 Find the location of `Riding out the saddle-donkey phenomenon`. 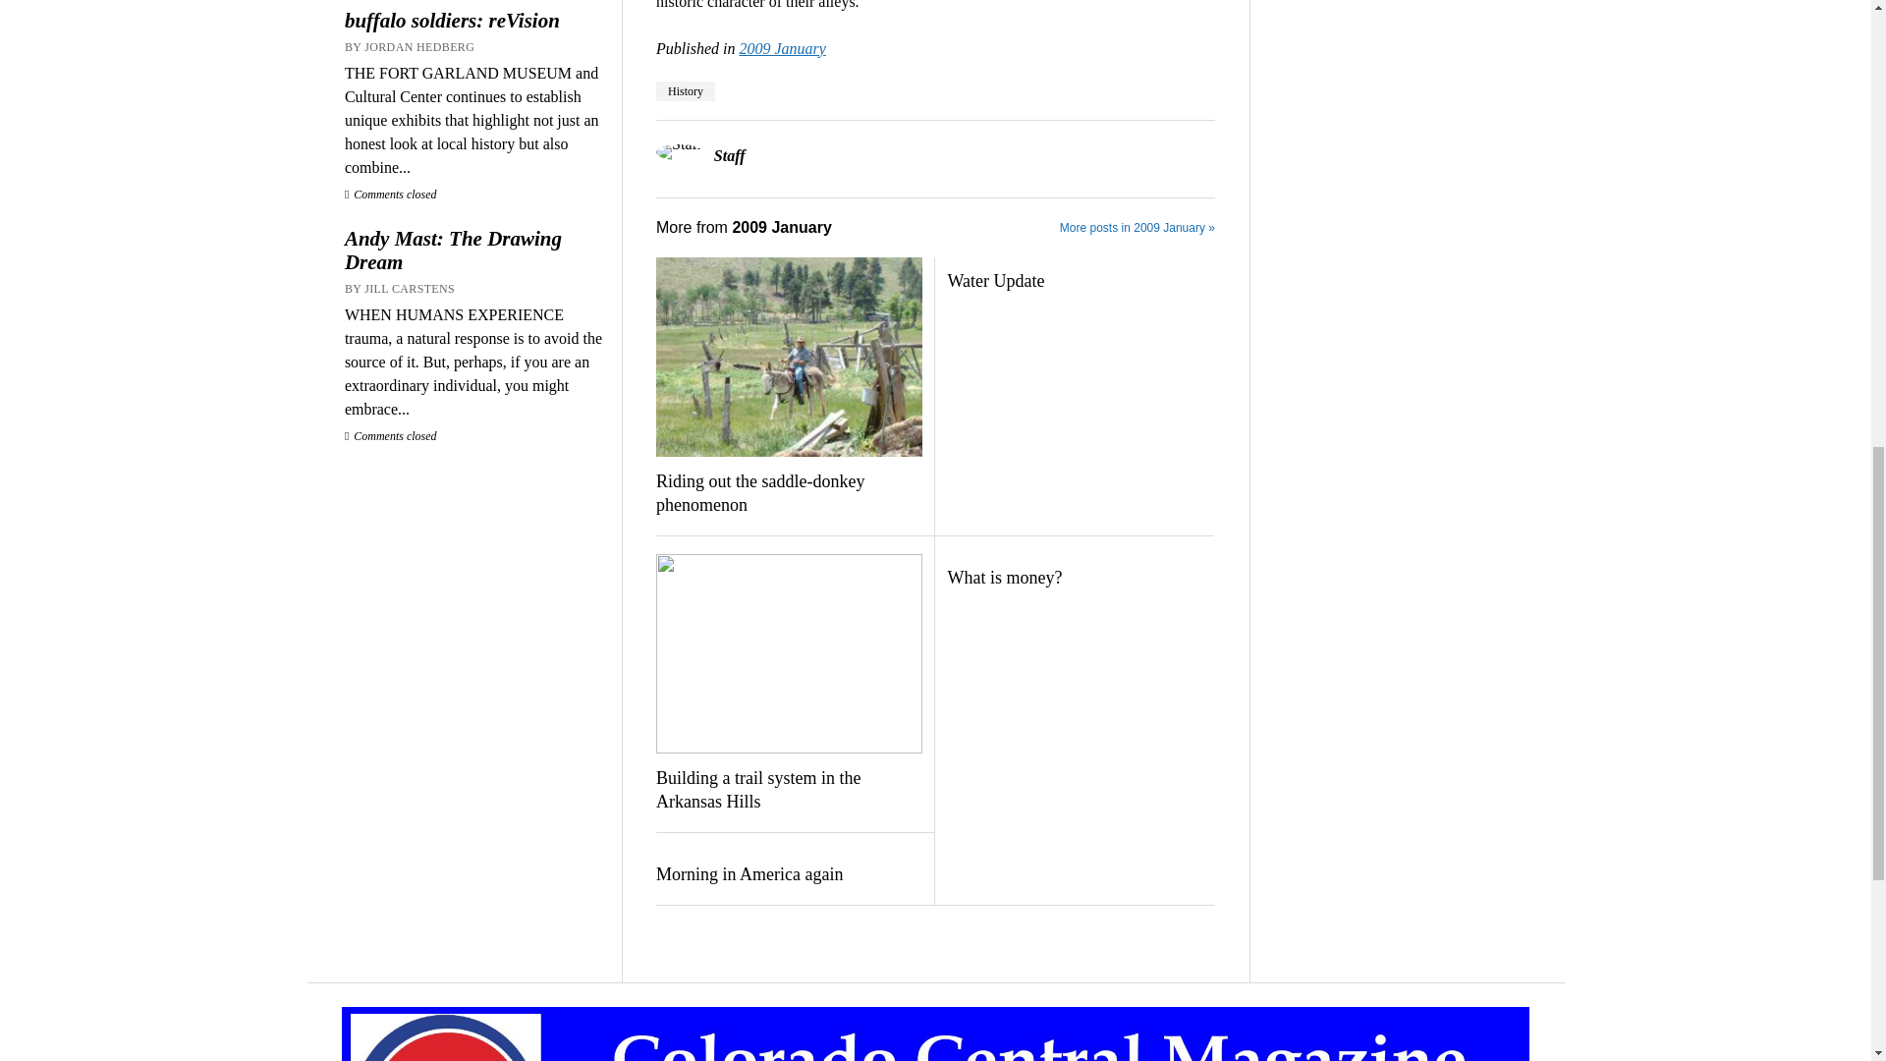

Riding out the saddle-donkey phenomenon is located at coordinates (789, 494).